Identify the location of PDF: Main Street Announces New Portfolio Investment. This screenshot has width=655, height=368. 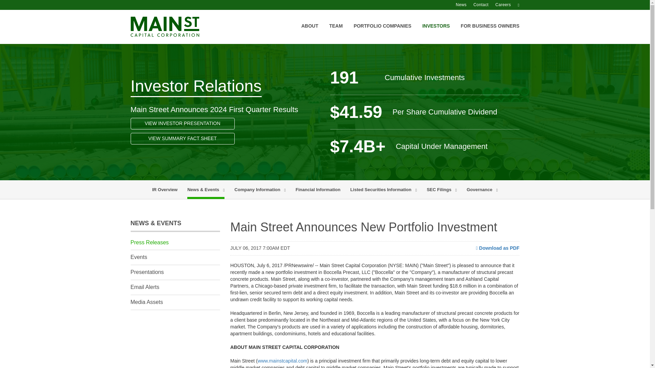
(497, 248).